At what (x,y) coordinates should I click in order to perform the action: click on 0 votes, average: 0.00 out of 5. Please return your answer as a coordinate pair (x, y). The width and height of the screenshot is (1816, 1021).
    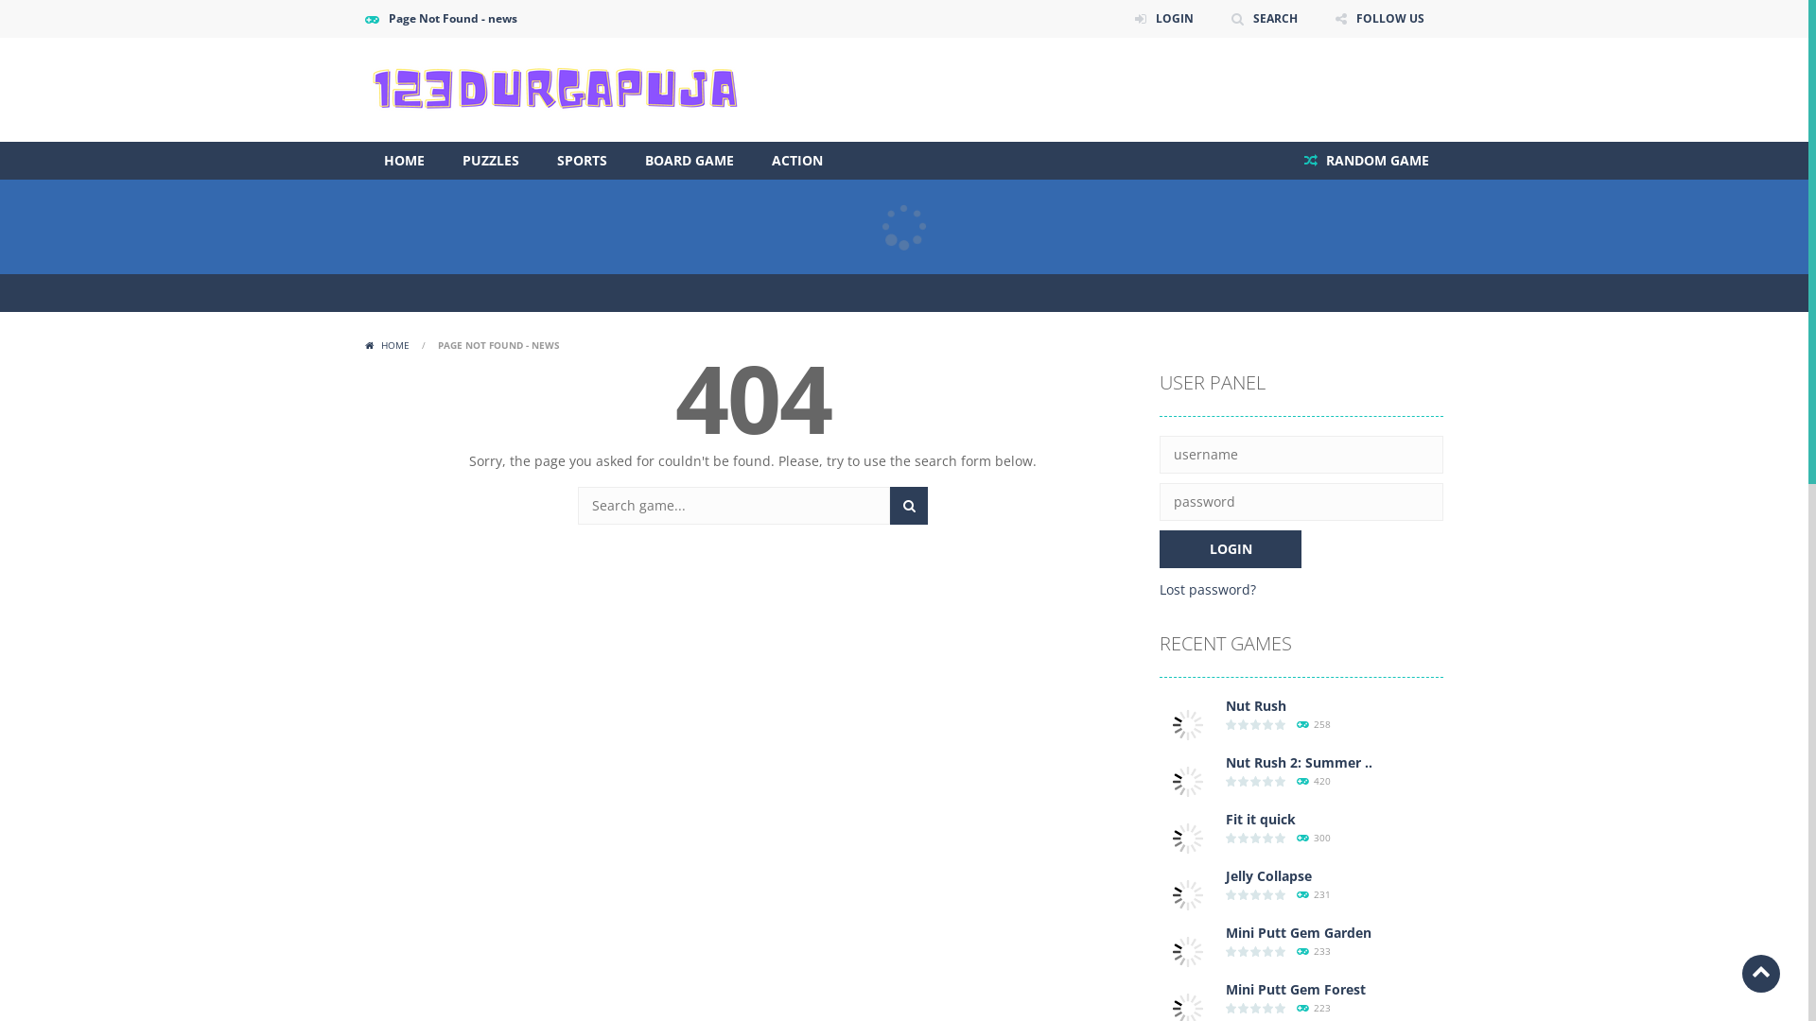
    Looking at the image, I should click on (1245, 894).